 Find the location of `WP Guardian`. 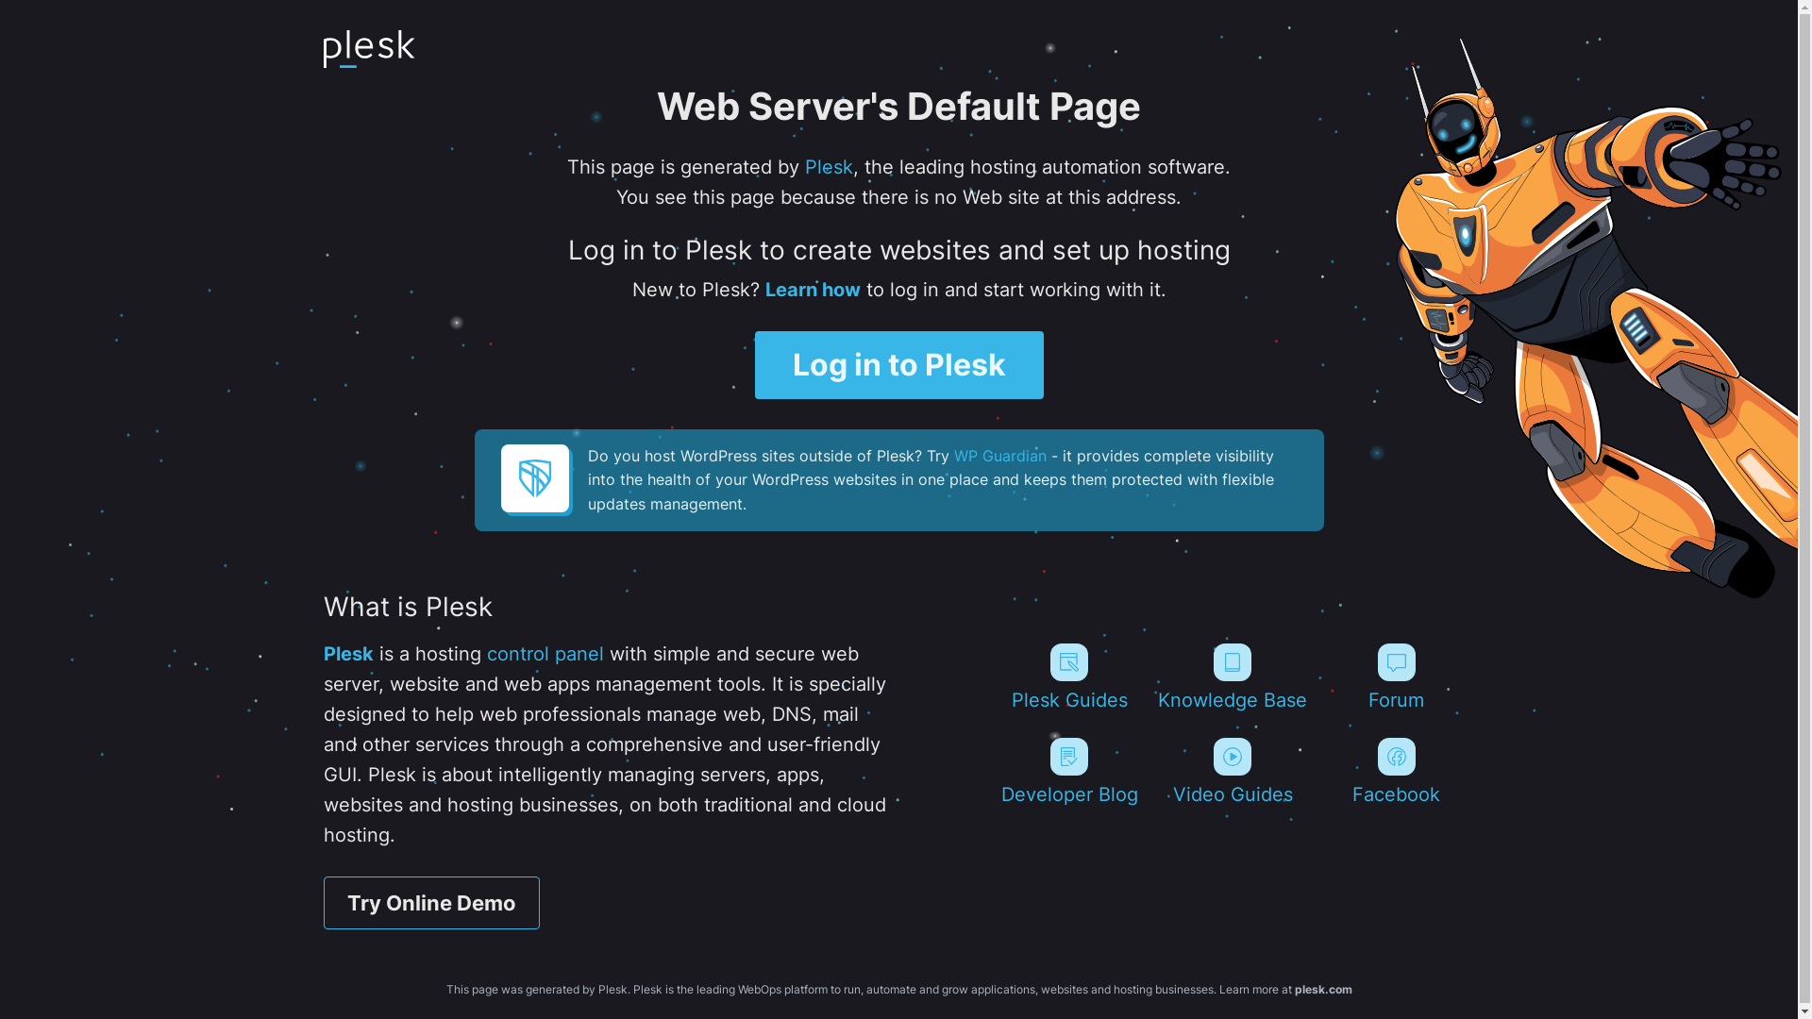

WP Guardian is located at coordinates (998, 456).